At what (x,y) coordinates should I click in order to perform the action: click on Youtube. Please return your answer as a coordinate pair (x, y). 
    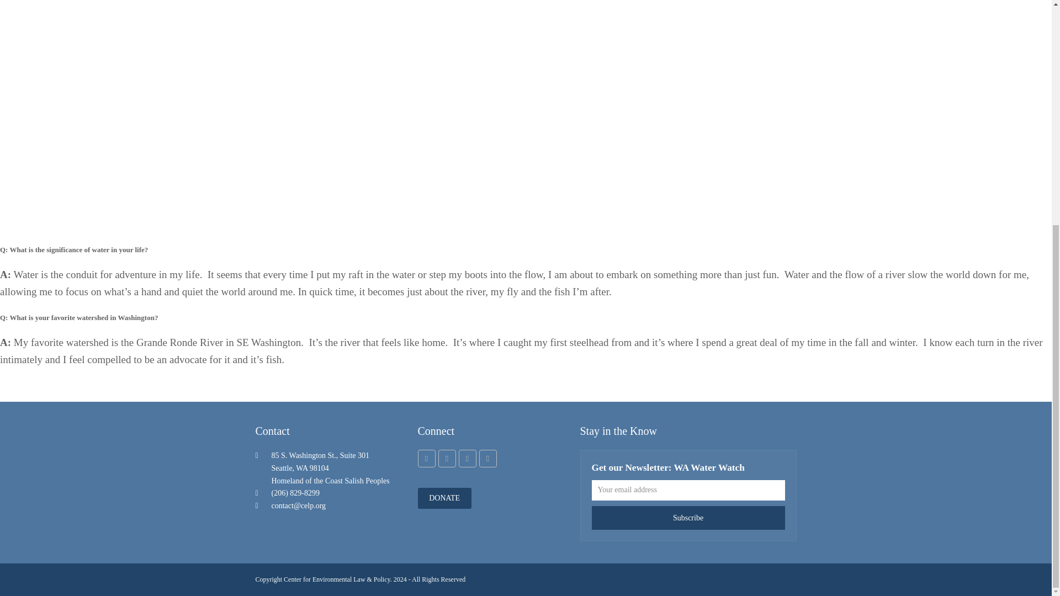
    Looking at the image, I should click on (488, 458).